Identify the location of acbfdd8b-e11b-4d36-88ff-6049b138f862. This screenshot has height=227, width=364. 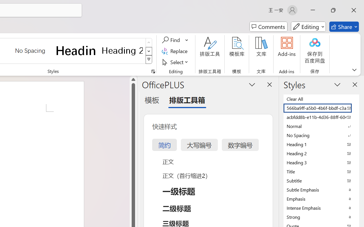
(321, 117).